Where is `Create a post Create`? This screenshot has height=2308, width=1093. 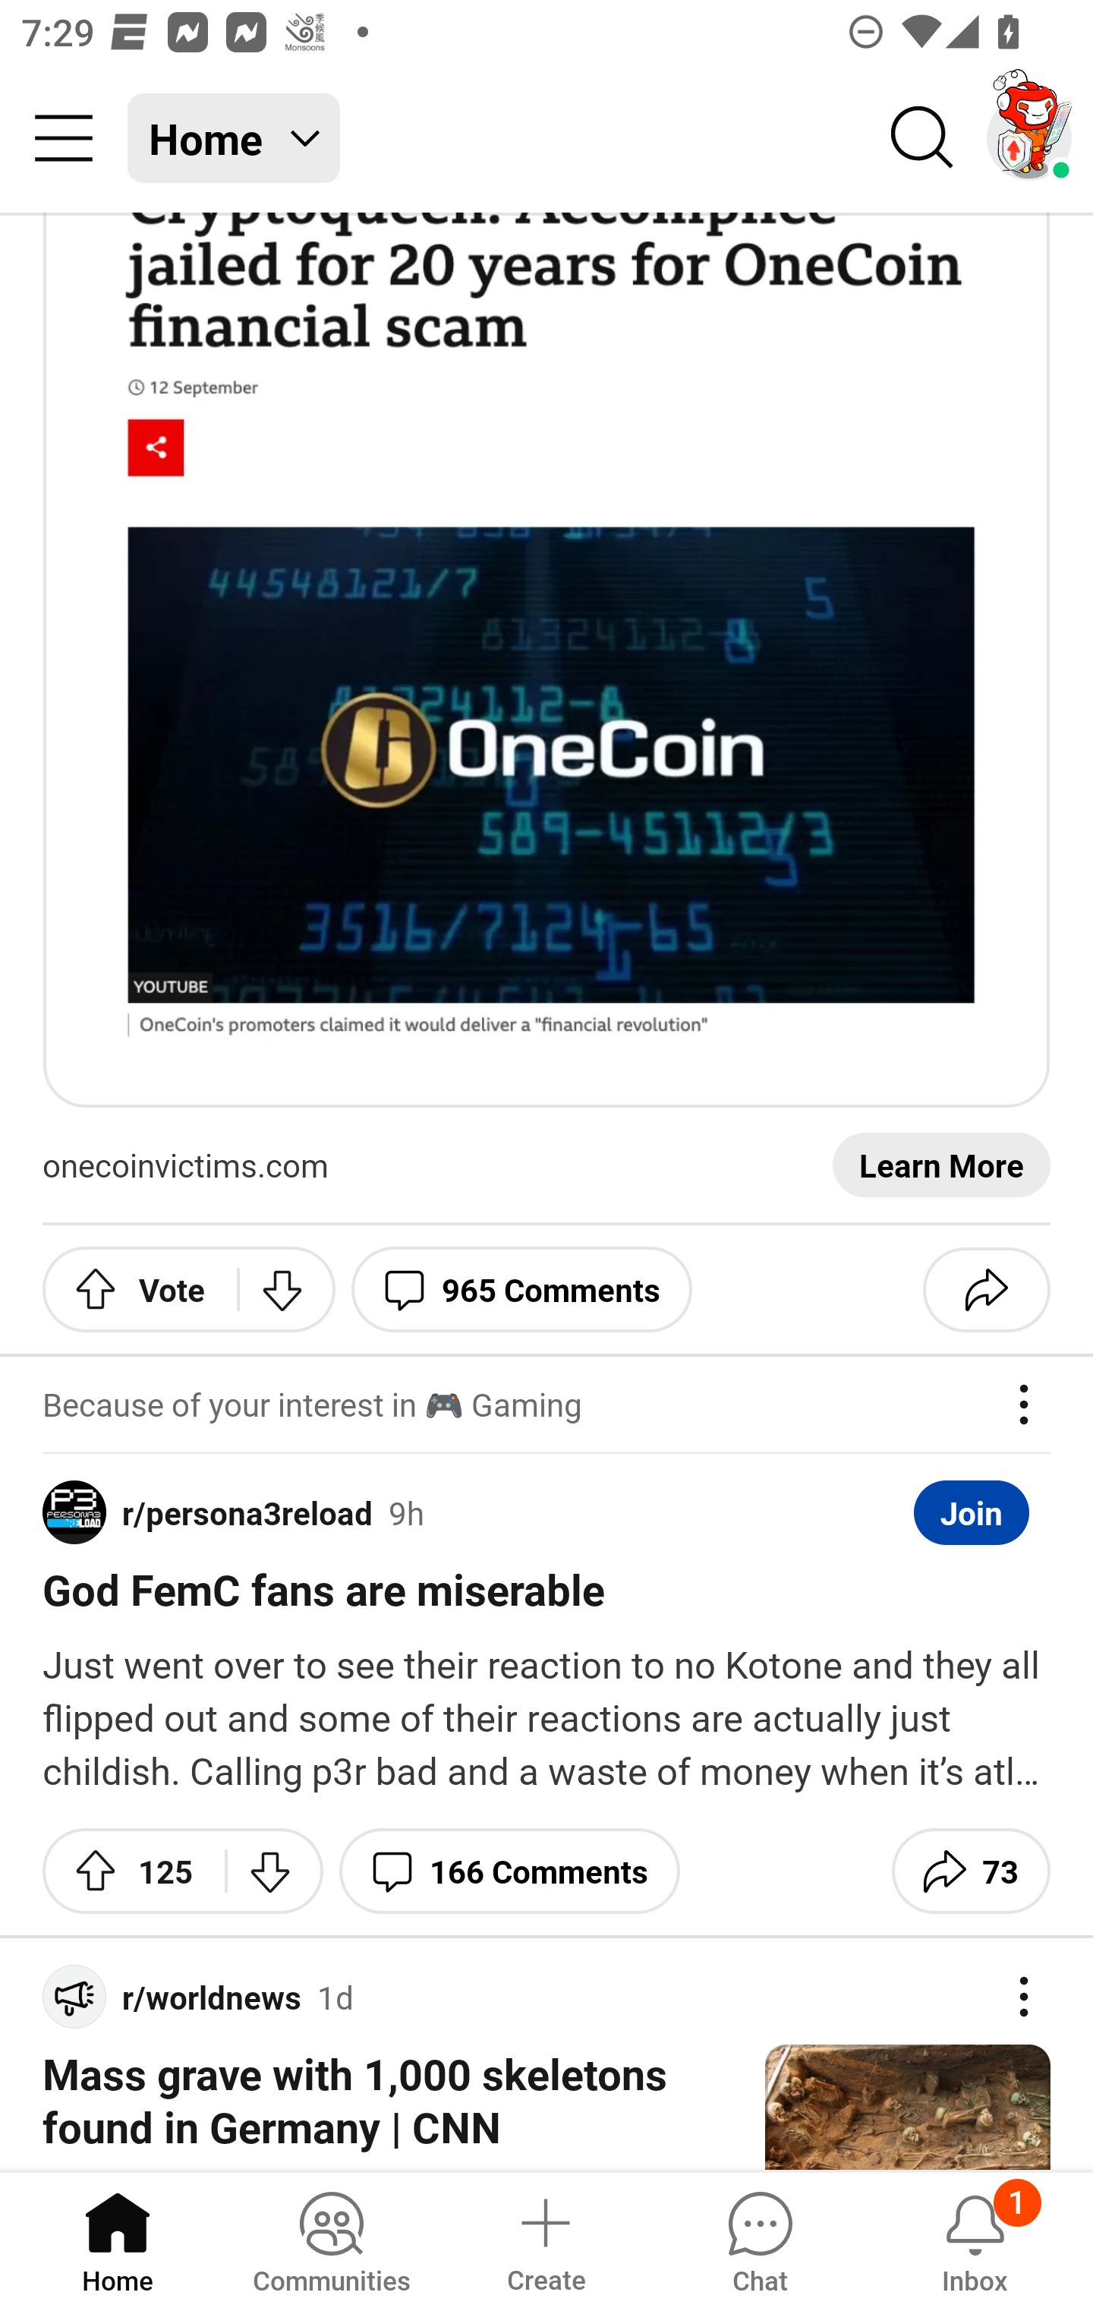 Create a post Create is located at coordinates (545, 2238).